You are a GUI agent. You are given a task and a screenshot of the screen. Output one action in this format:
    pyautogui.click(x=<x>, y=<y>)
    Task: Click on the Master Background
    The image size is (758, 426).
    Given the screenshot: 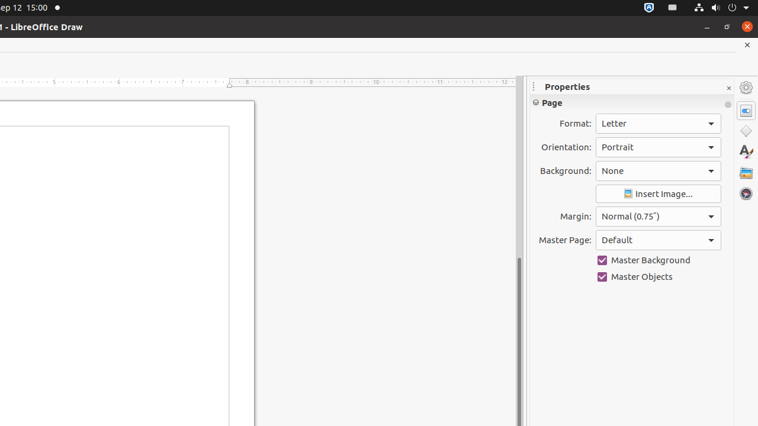 What is the action you would take?
    pyautogui.click(x=659, y=260)
    